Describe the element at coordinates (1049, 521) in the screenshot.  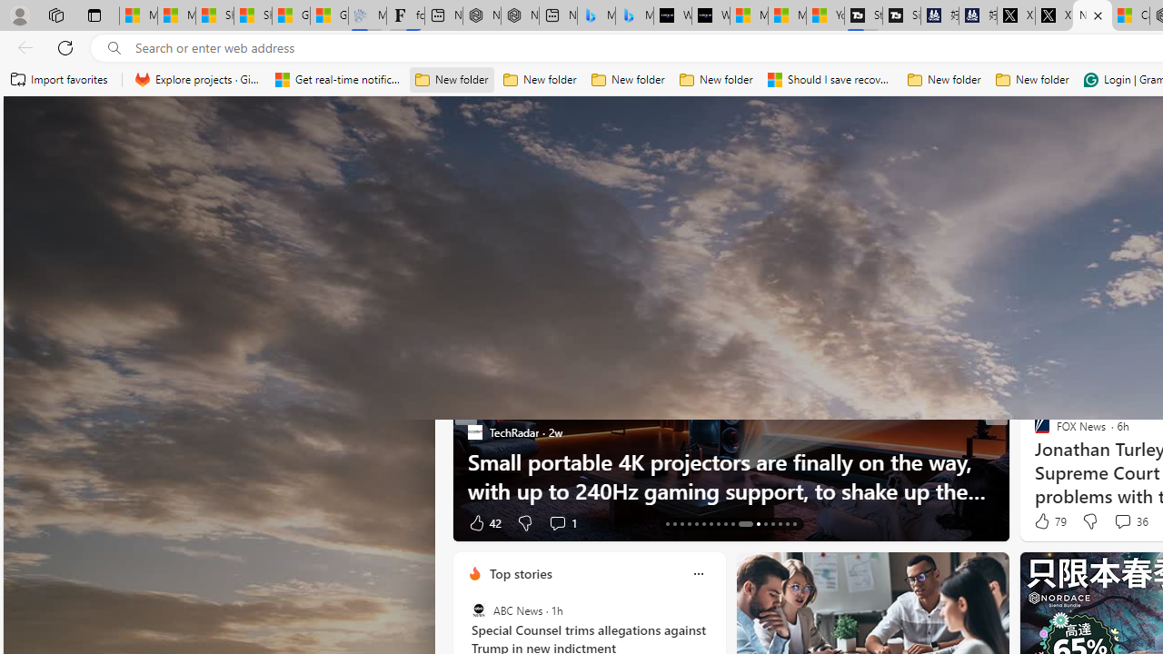
I see `79 Like` at that location.